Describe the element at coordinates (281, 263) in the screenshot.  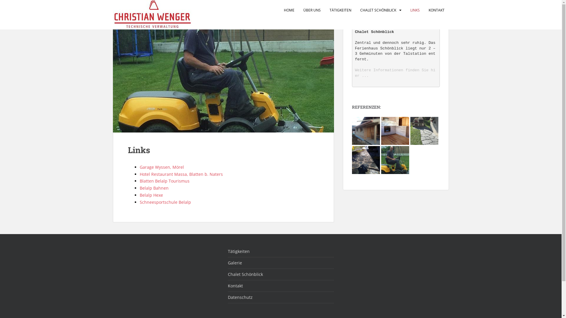
I see `Galerie` at that location.